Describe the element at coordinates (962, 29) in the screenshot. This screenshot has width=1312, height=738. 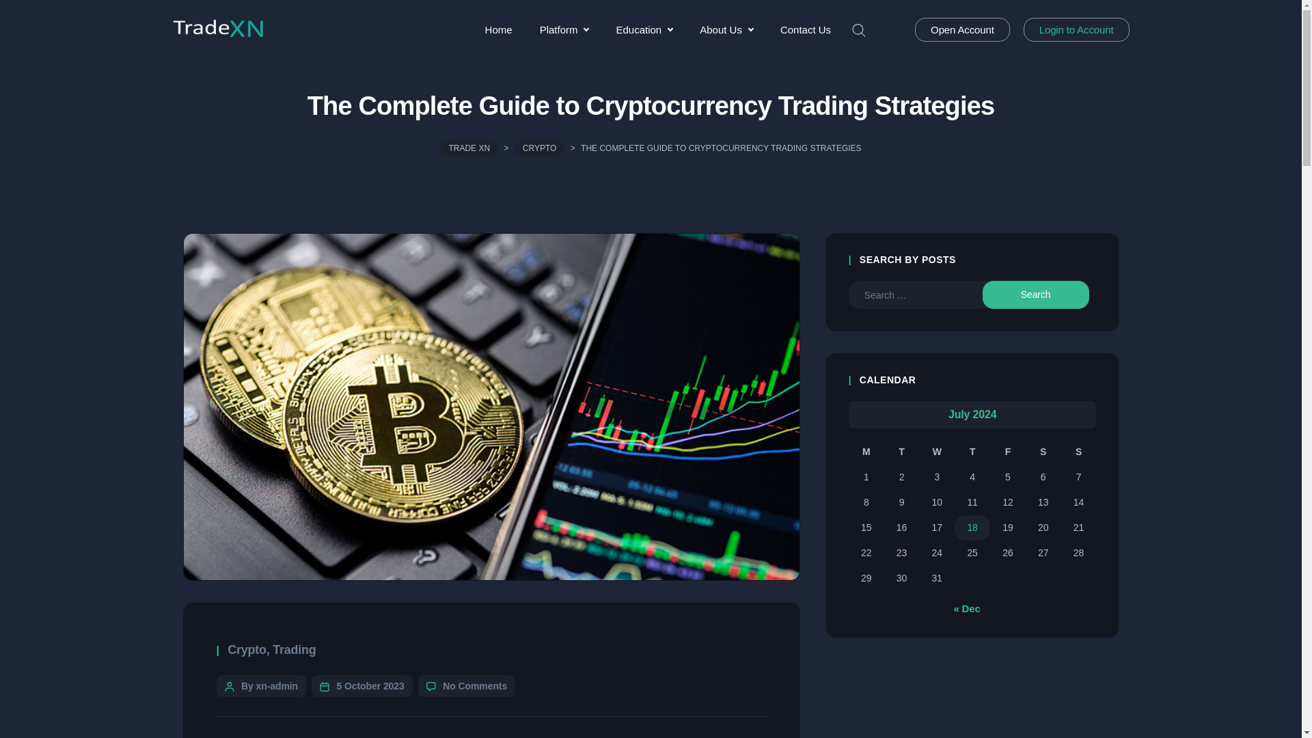
I see `Open Account` at that location.